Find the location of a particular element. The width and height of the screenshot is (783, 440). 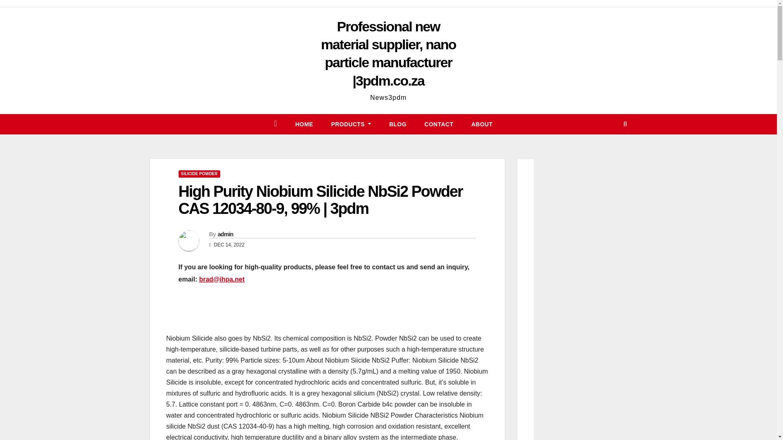

Products is located at coordinates (351, 124).